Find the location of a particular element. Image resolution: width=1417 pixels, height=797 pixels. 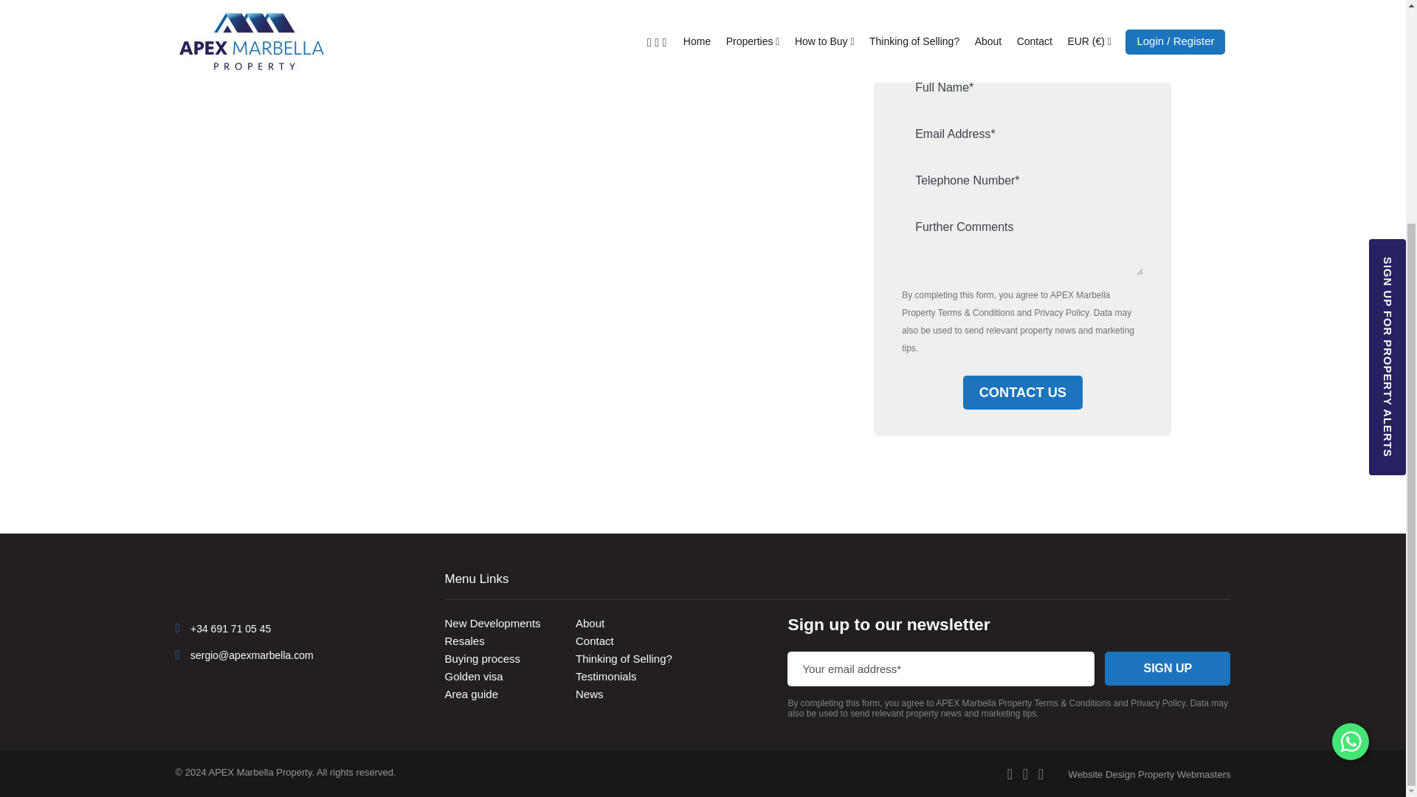

Privacy Policy is located at coordinates (1061, 312).